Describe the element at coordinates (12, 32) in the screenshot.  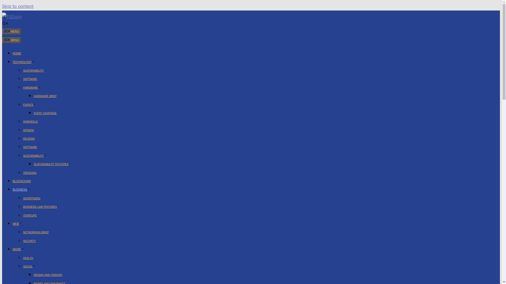
I see `MENU` at that location.